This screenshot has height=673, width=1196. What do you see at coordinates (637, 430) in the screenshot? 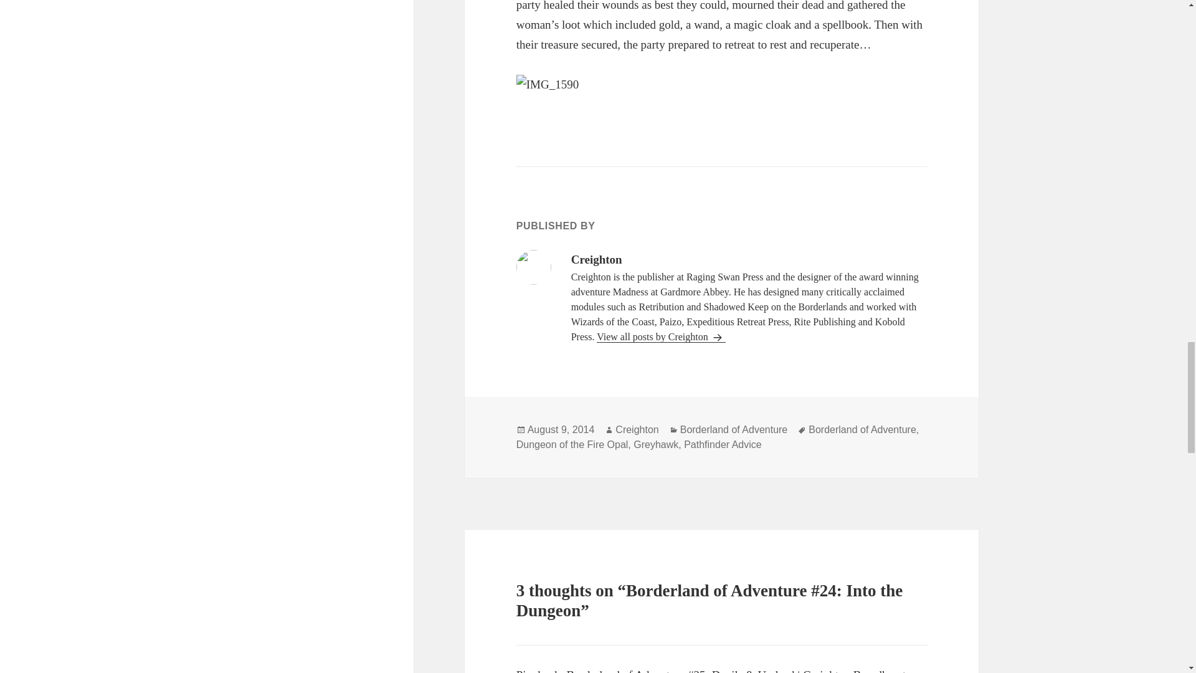
I see `Creighton` at bounding box center [637, 430].